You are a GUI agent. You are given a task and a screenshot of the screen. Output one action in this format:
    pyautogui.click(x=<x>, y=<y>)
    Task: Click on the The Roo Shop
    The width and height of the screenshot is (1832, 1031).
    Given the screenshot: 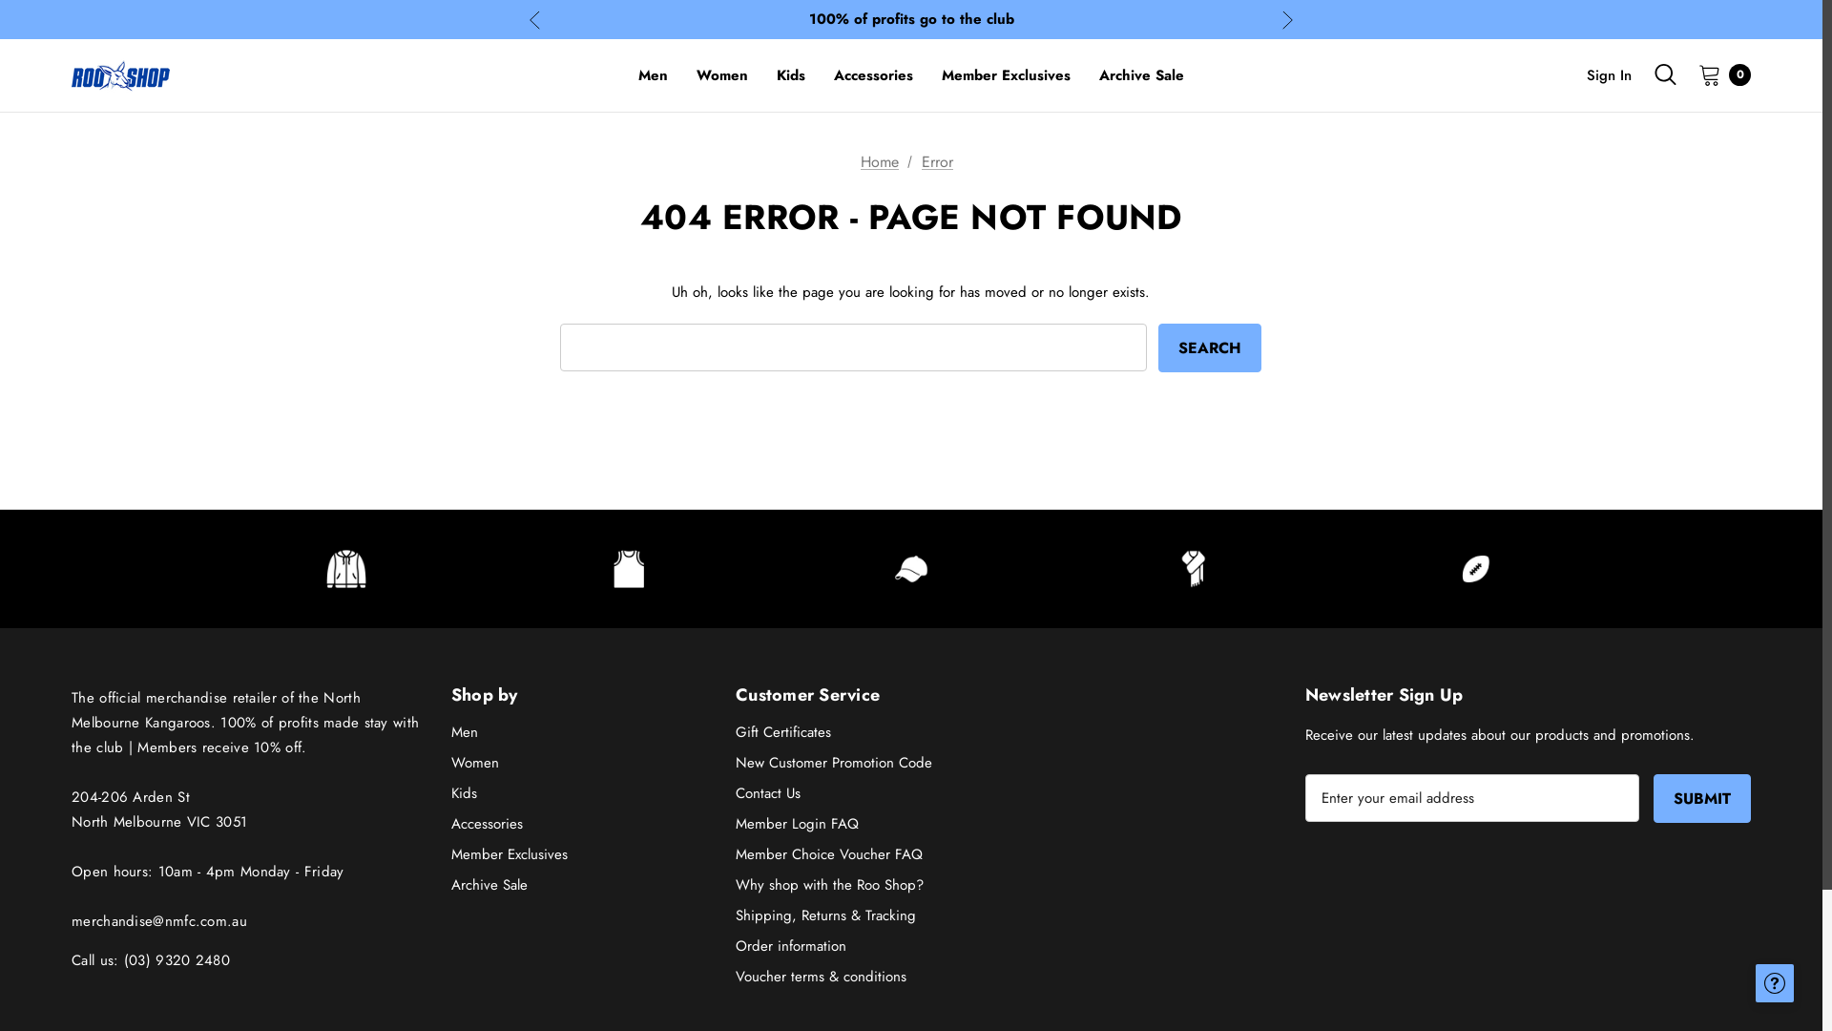 What is the action you would take?
    pyautogui.click(x=120, y=74)
    